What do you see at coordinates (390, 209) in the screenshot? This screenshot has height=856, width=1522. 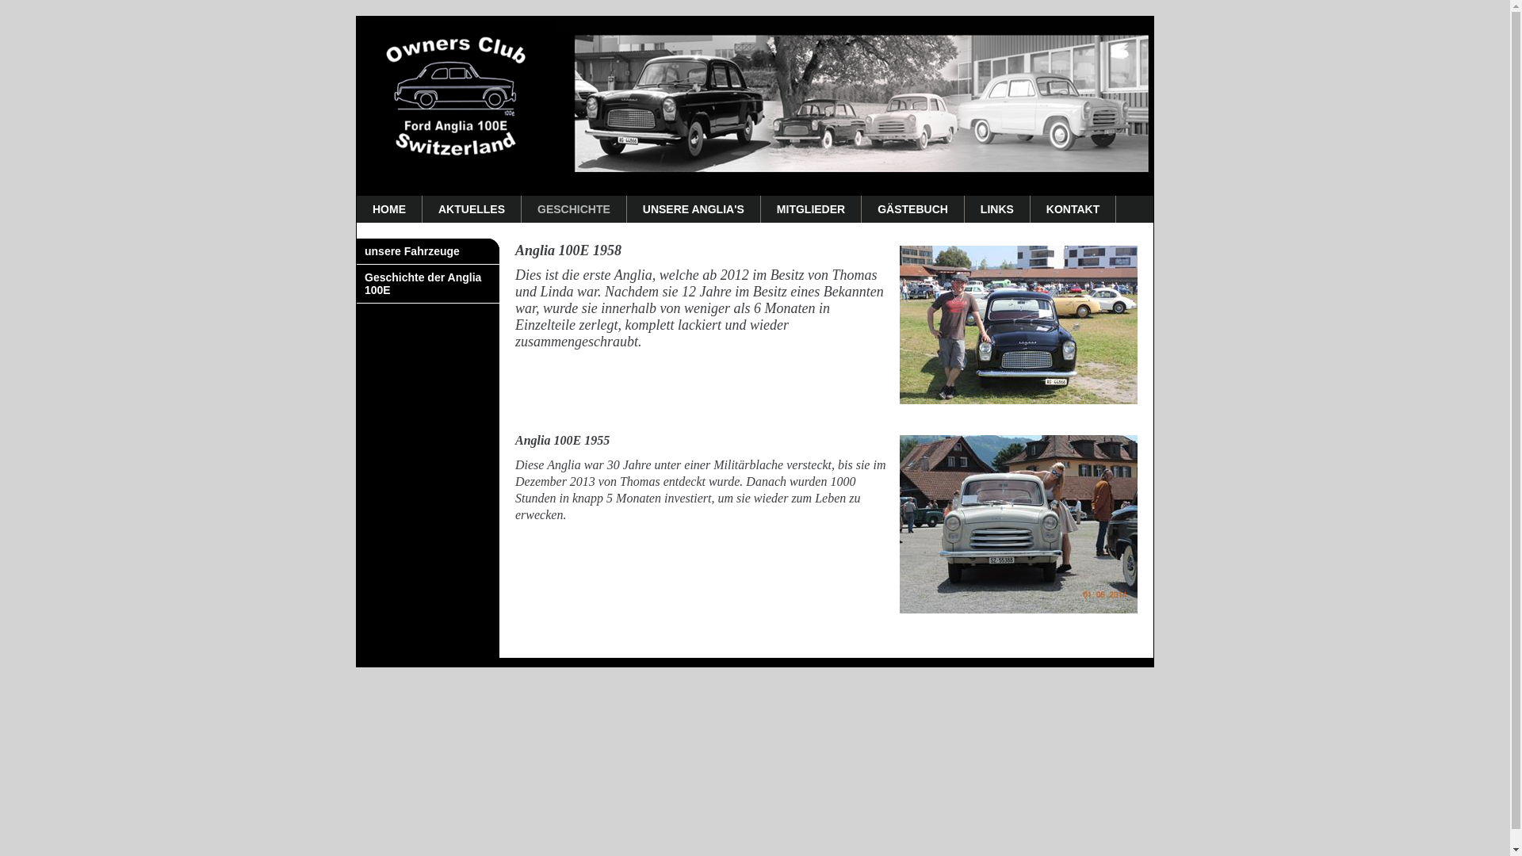 I see `HOME` at bounding box center [390, 209].